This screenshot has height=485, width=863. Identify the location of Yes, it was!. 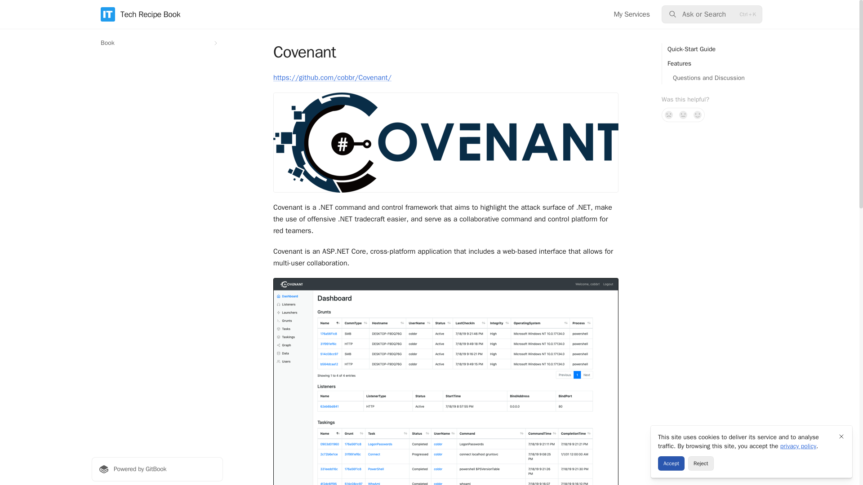
(698, 115).